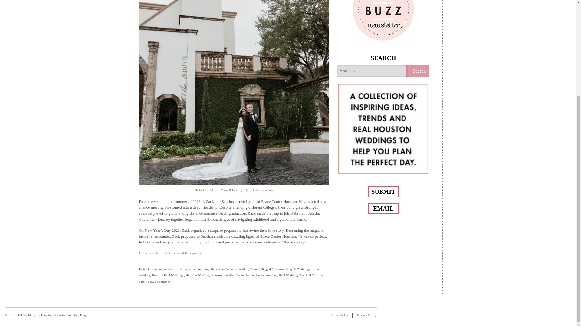 Image resolution: width=581 pixels, height=327 pixels. Describe the element at coordinates (228, 275) in the screenshot. I see `Houston Wedding Venue` at that location.